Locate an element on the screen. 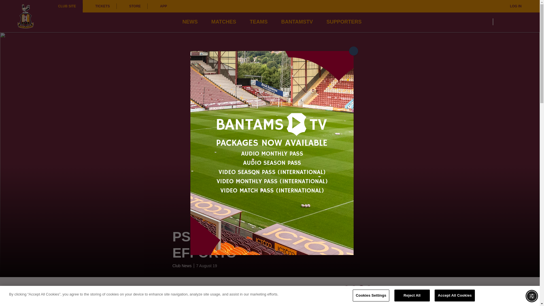  STORE is located at coordinates (132, 6).